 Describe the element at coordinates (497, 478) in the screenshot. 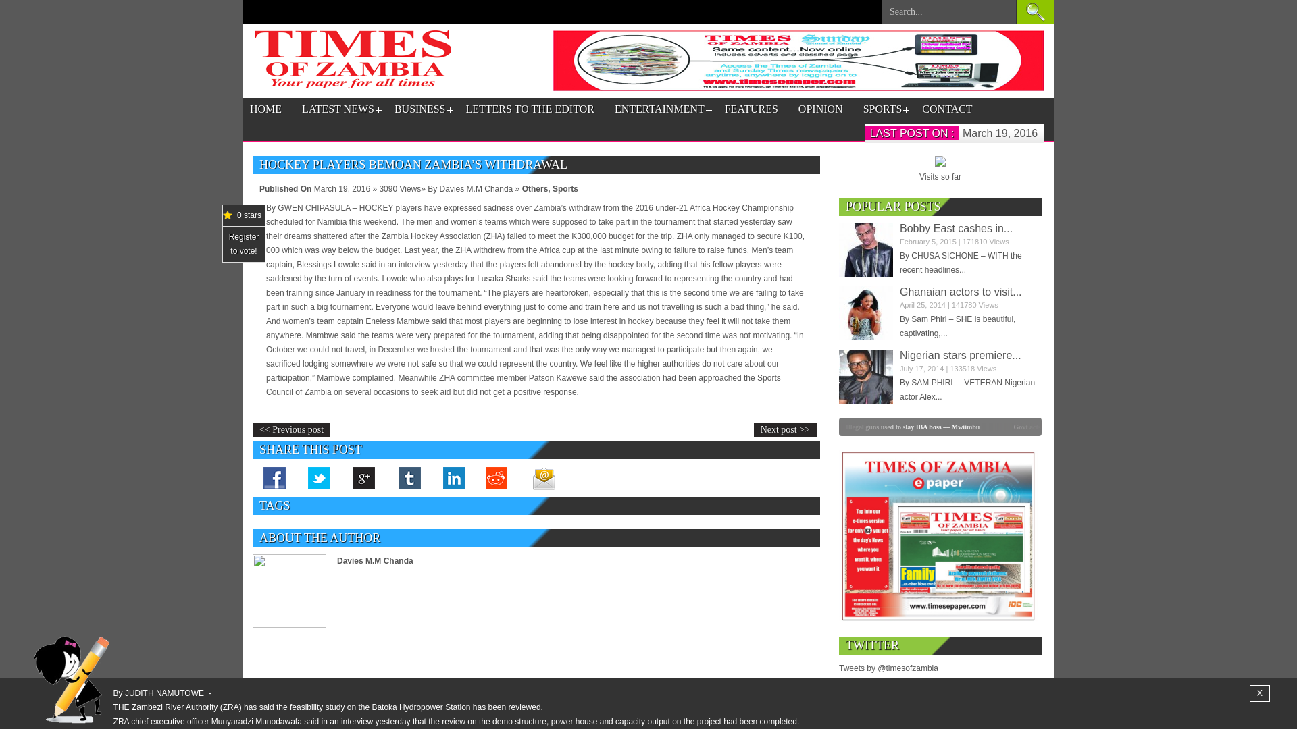

I see `Reddit` at that location.